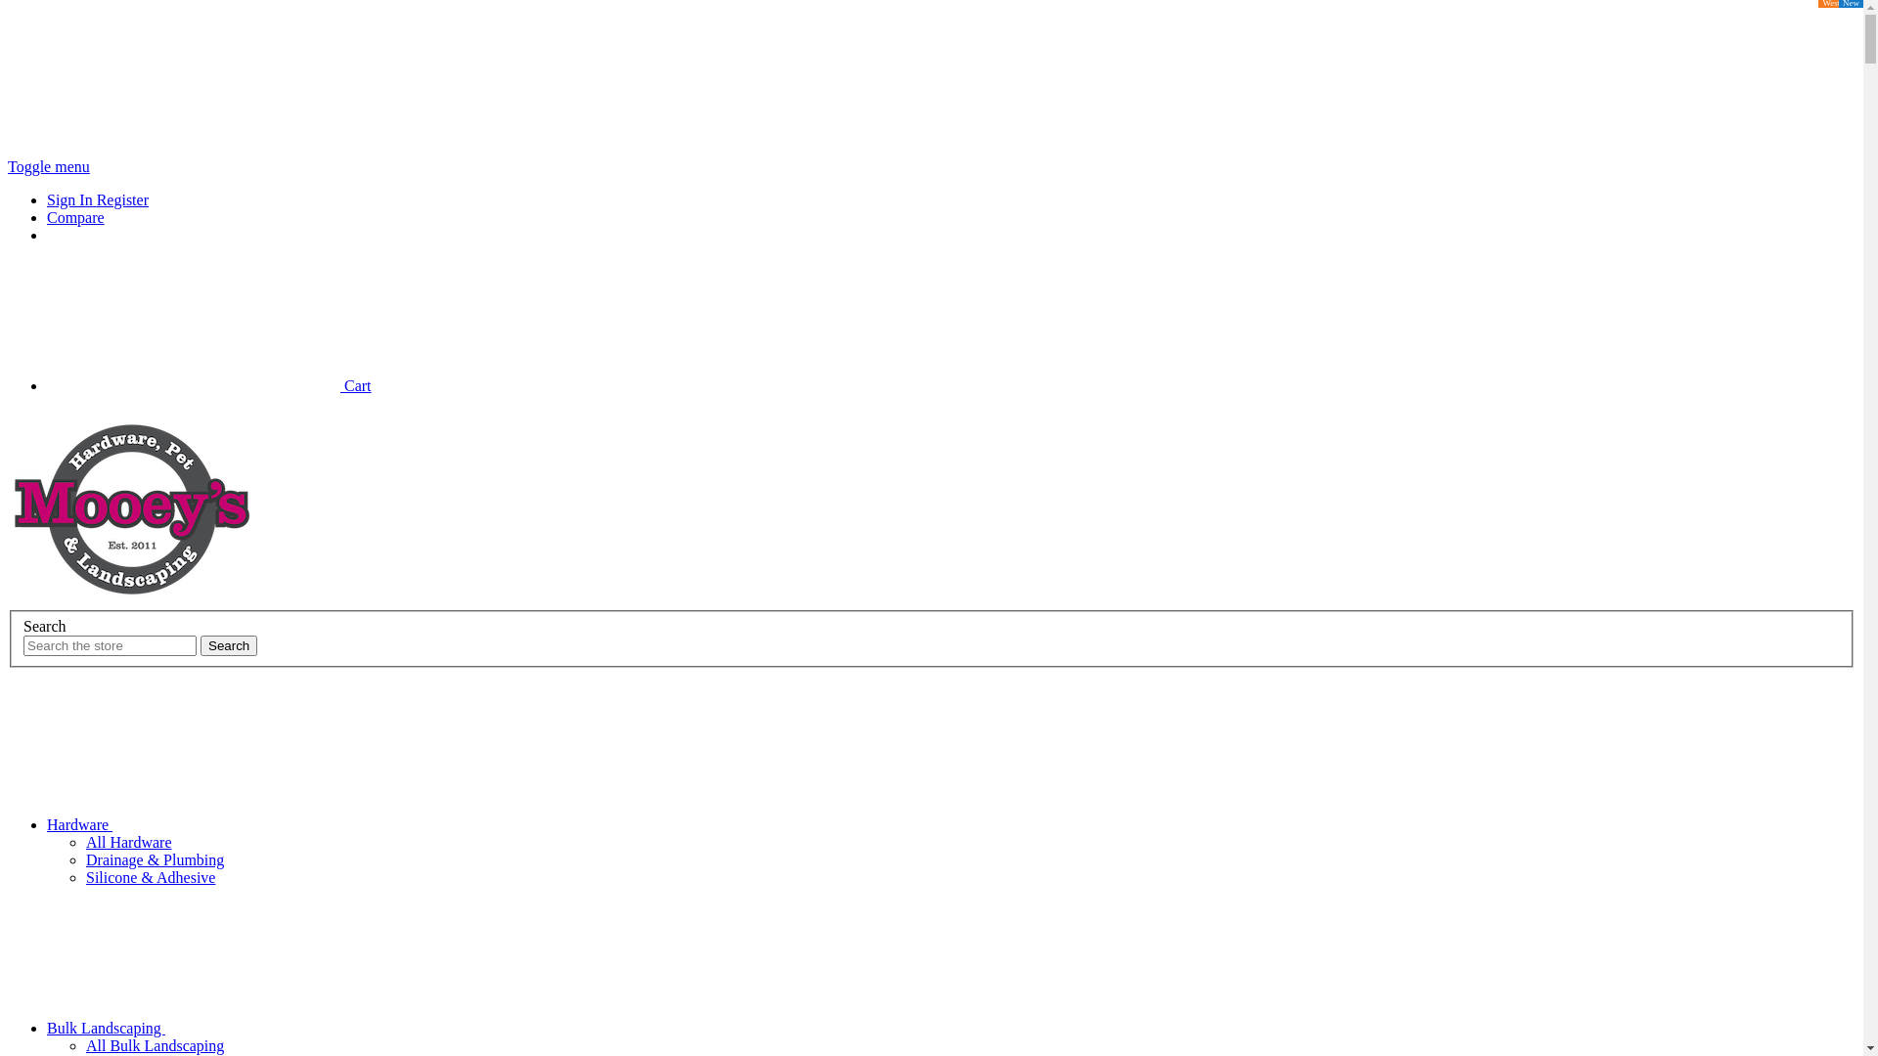 The width and height of the screenshot is (1878, 1056). I want to click on Search, so click(229, 645).